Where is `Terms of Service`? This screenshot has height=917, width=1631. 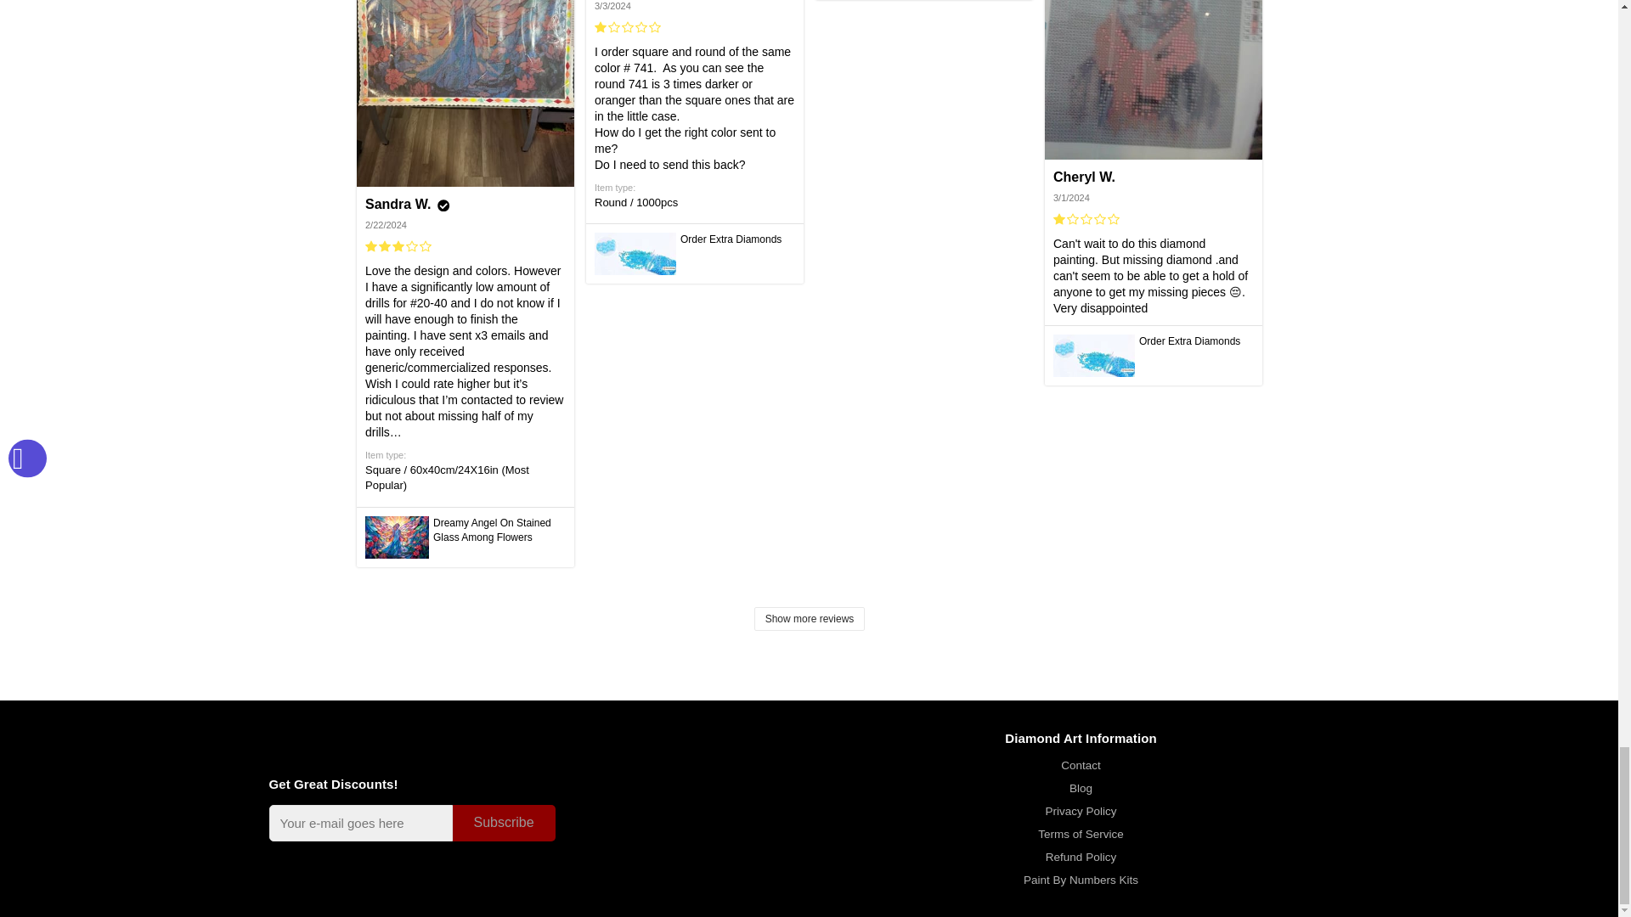
Terms of Service is located at coordinates (1081, 834).